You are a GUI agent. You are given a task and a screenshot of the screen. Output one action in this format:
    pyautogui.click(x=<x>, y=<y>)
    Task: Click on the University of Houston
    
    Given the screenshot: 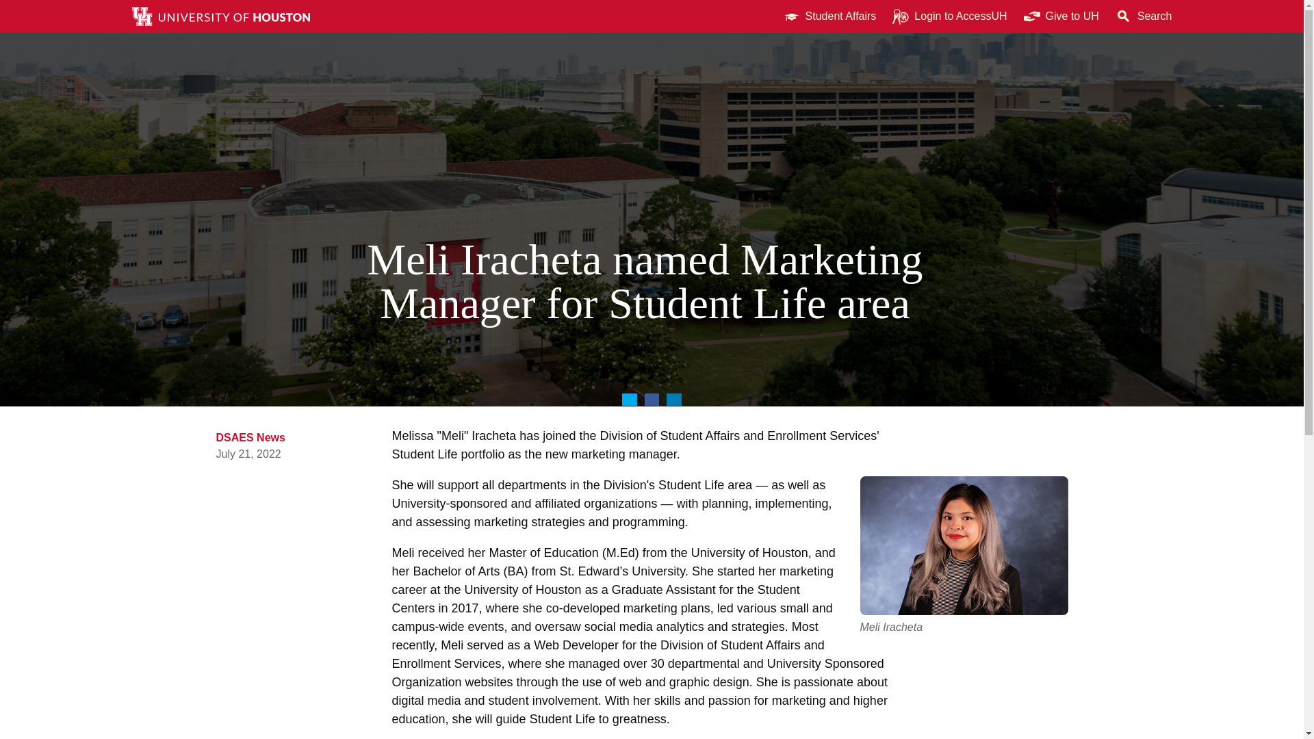 What is the action you would take?
    pyautogui.click(x=1091, y=16)
    